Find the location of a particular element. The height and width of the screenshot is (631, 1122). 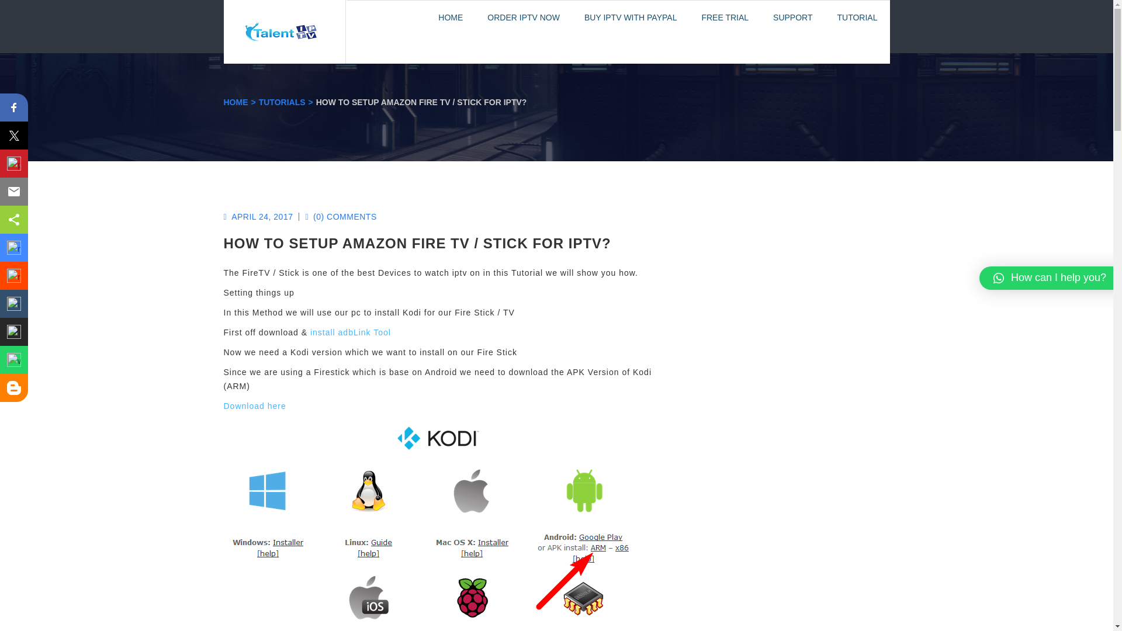

HOME is located at coordinates (236, 102).